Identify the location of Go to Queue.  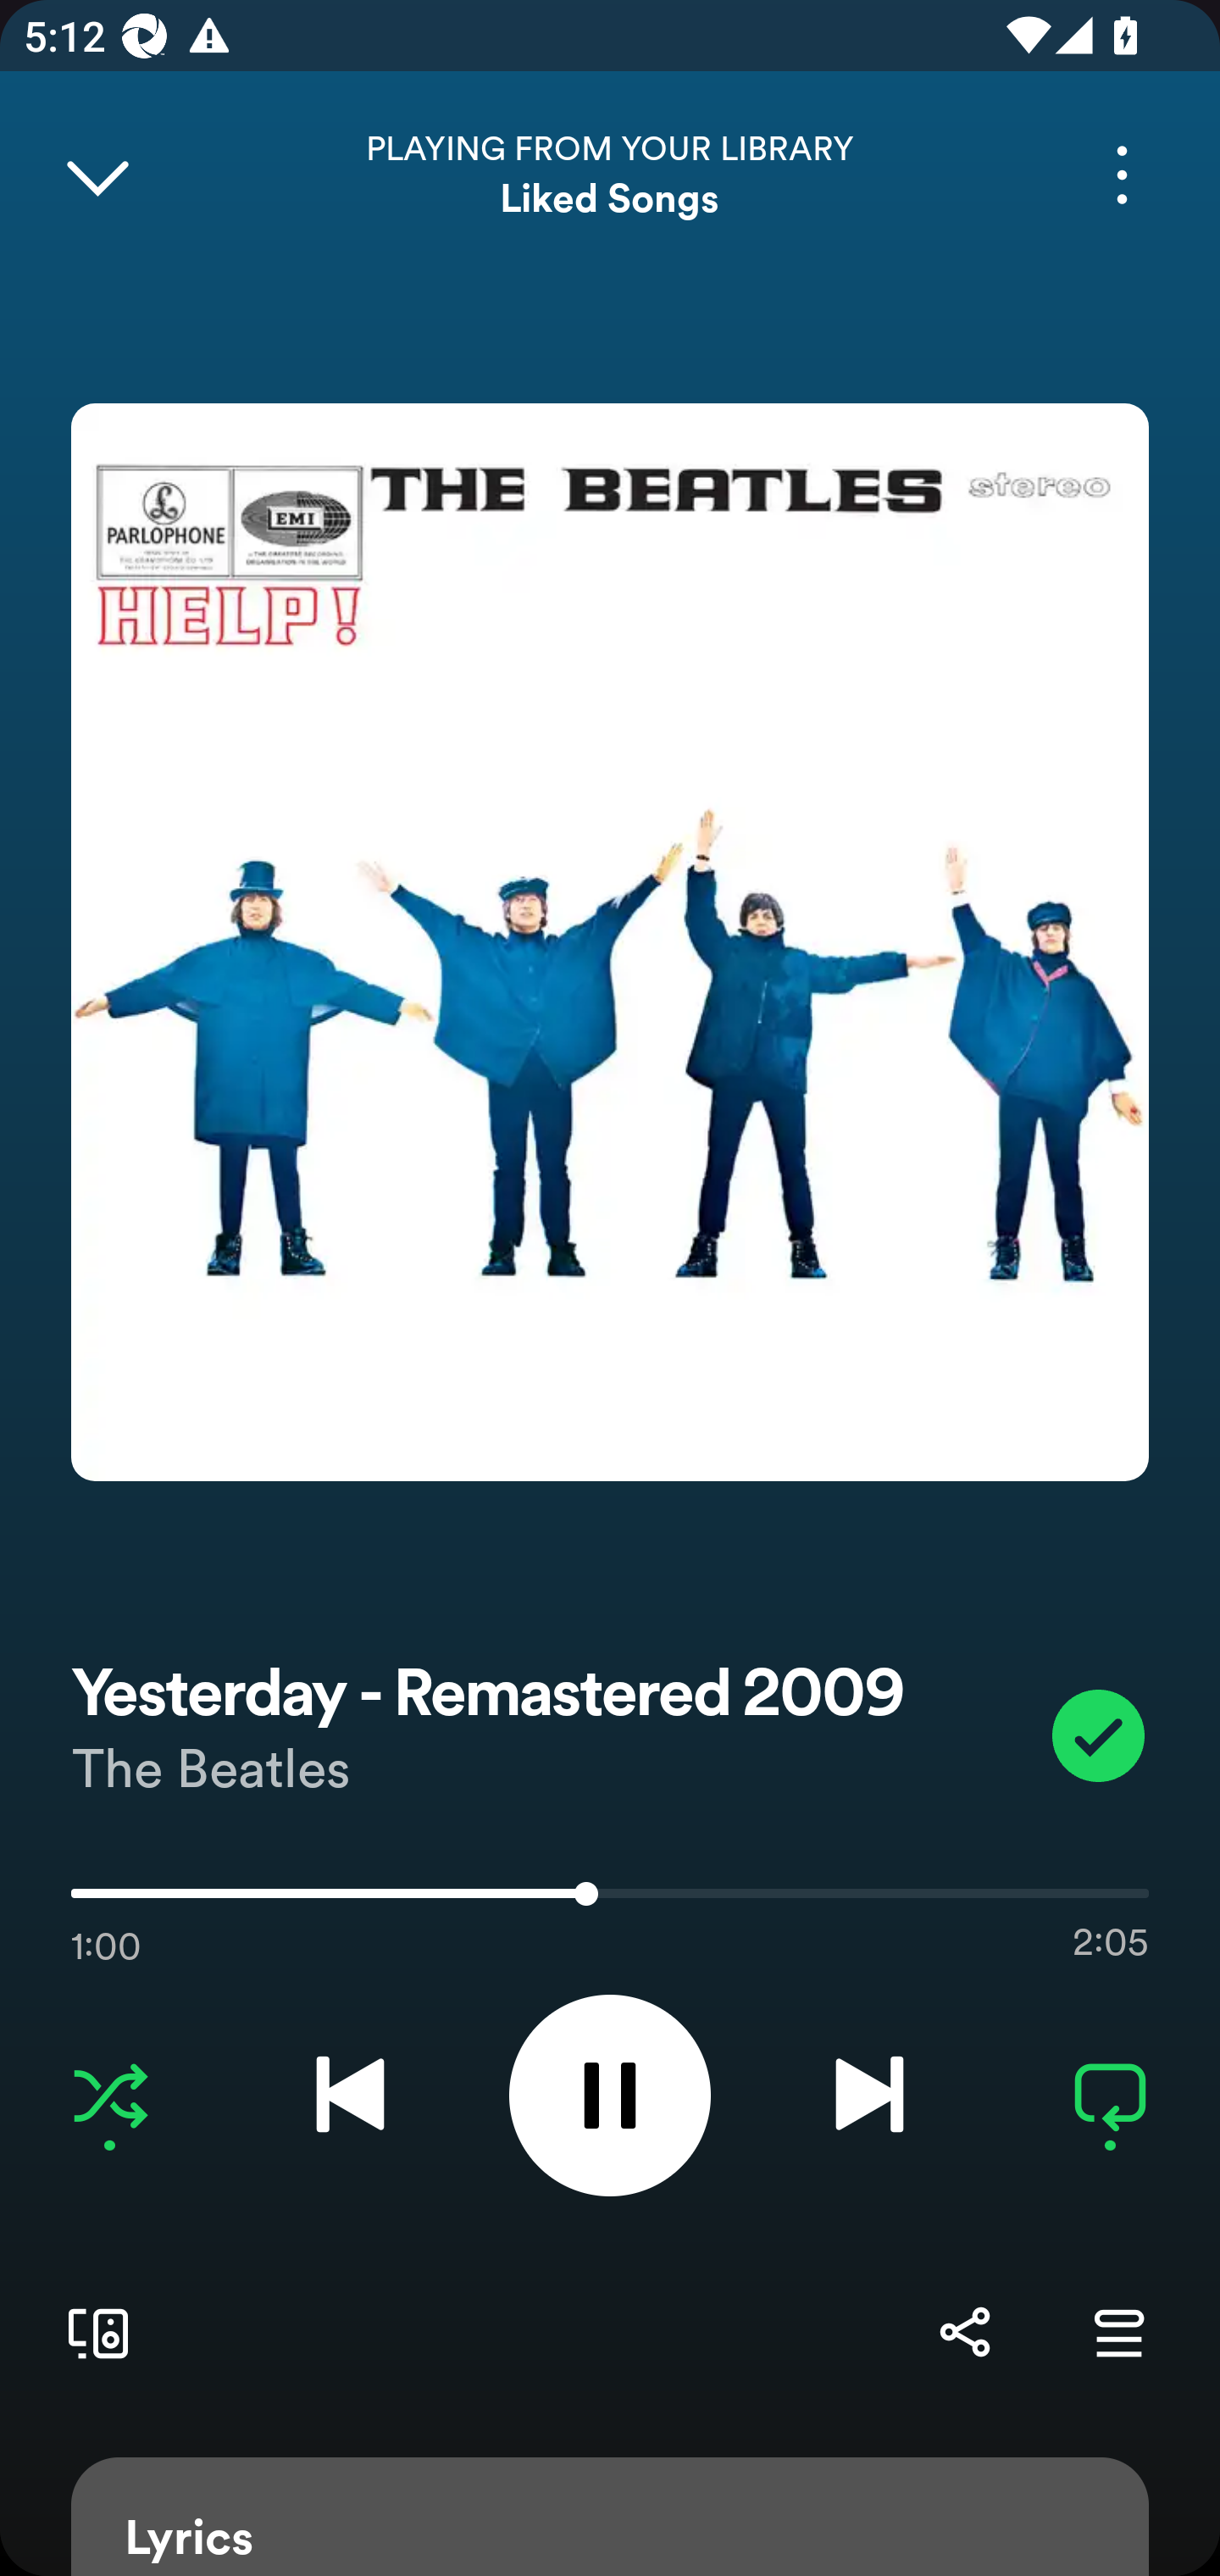
(1118, 2332).